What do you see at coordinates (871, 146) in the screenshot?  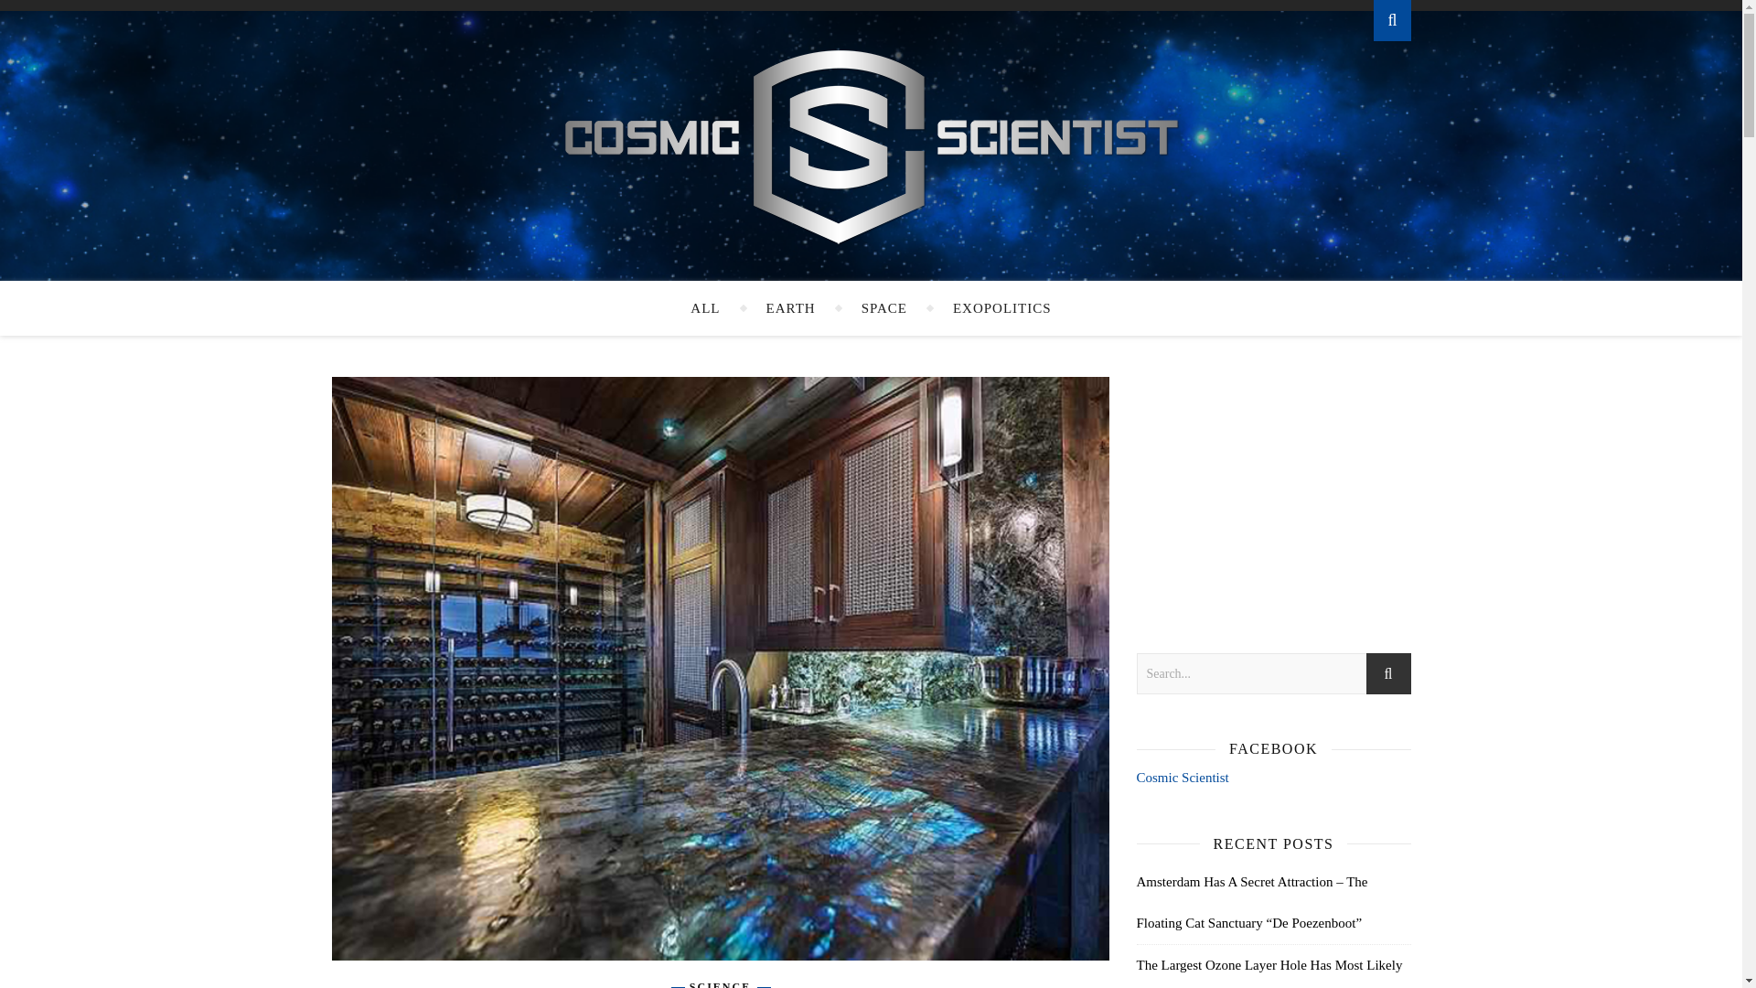 I see `Cosmic Scientist` at bounding box center [871, 146].